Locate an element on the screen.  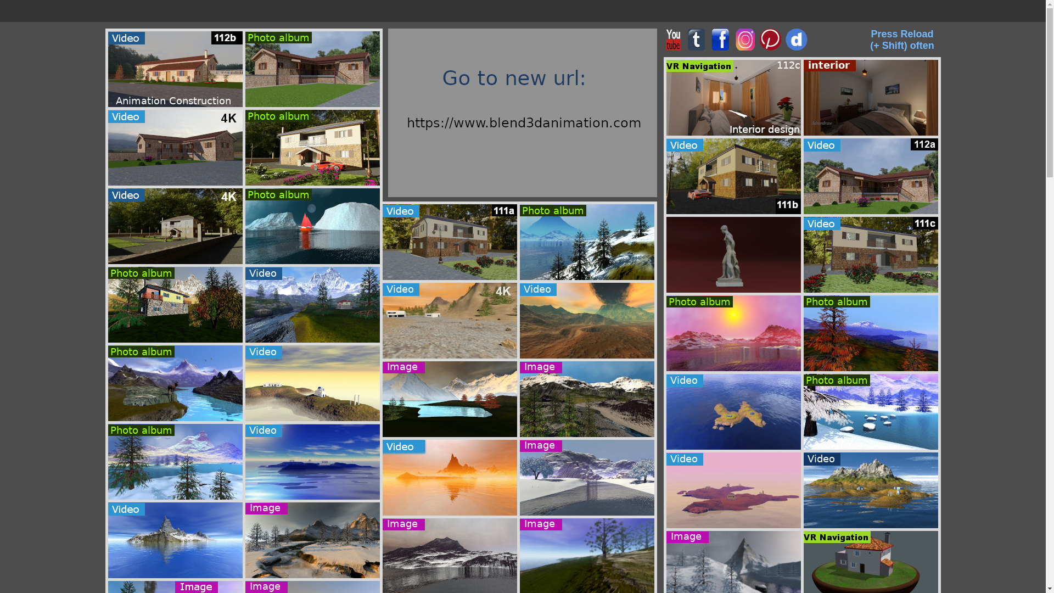
Modern house animation is located at coordinates (449, 321).